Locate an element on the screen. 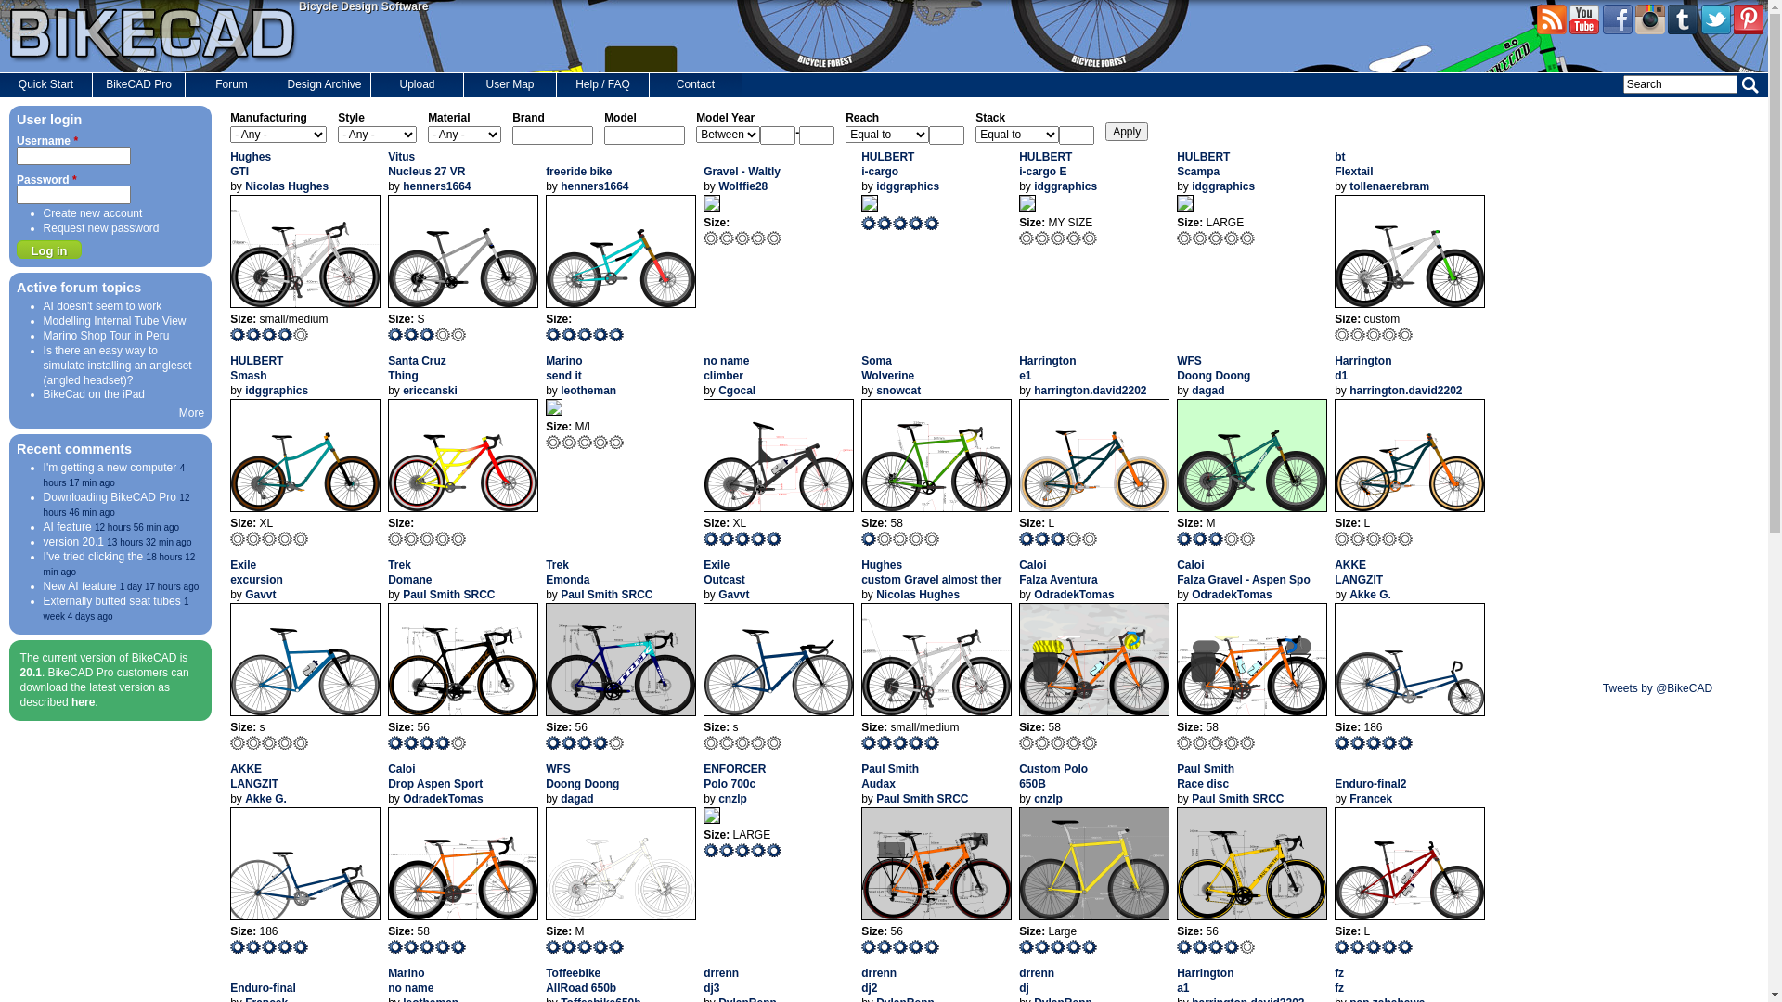 This screenshot has width=1782, height=1002. Give LANGZIT 5/5 is located at coordinates (301, 946).